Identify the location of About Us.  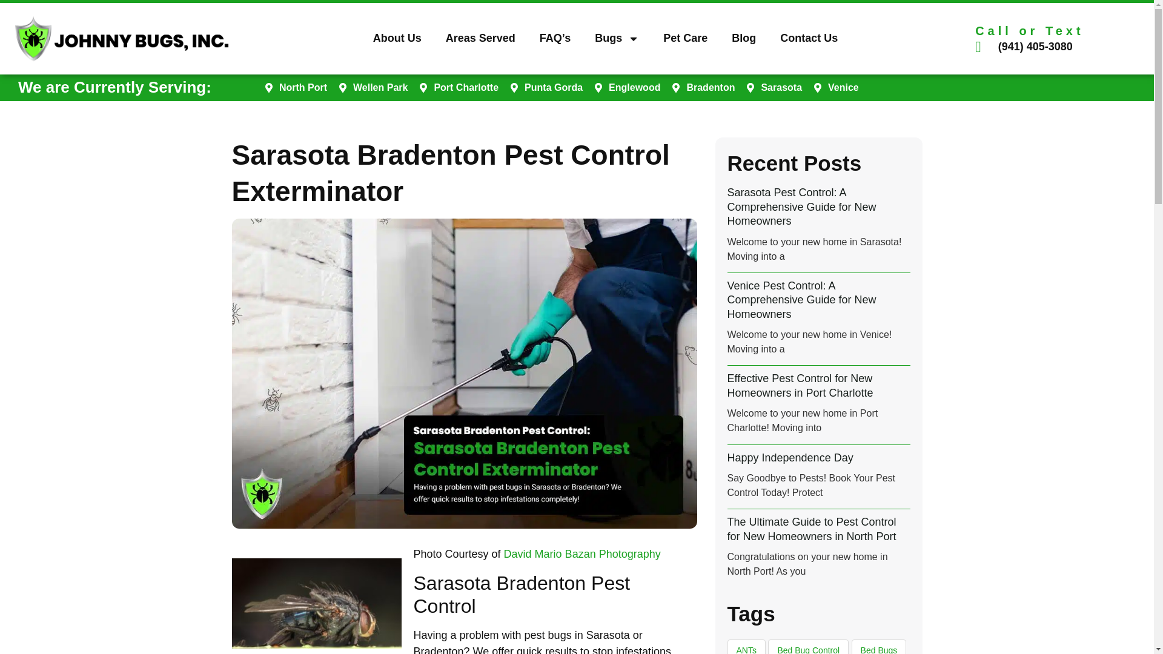
(397, 38).